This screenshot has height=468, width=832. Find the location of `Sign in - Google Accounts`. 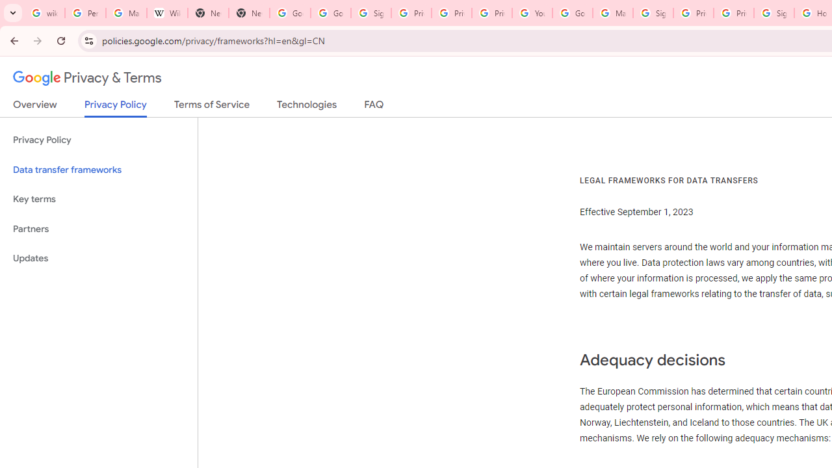

Sign in - Google Accounts is located at coordinates (370, 13).